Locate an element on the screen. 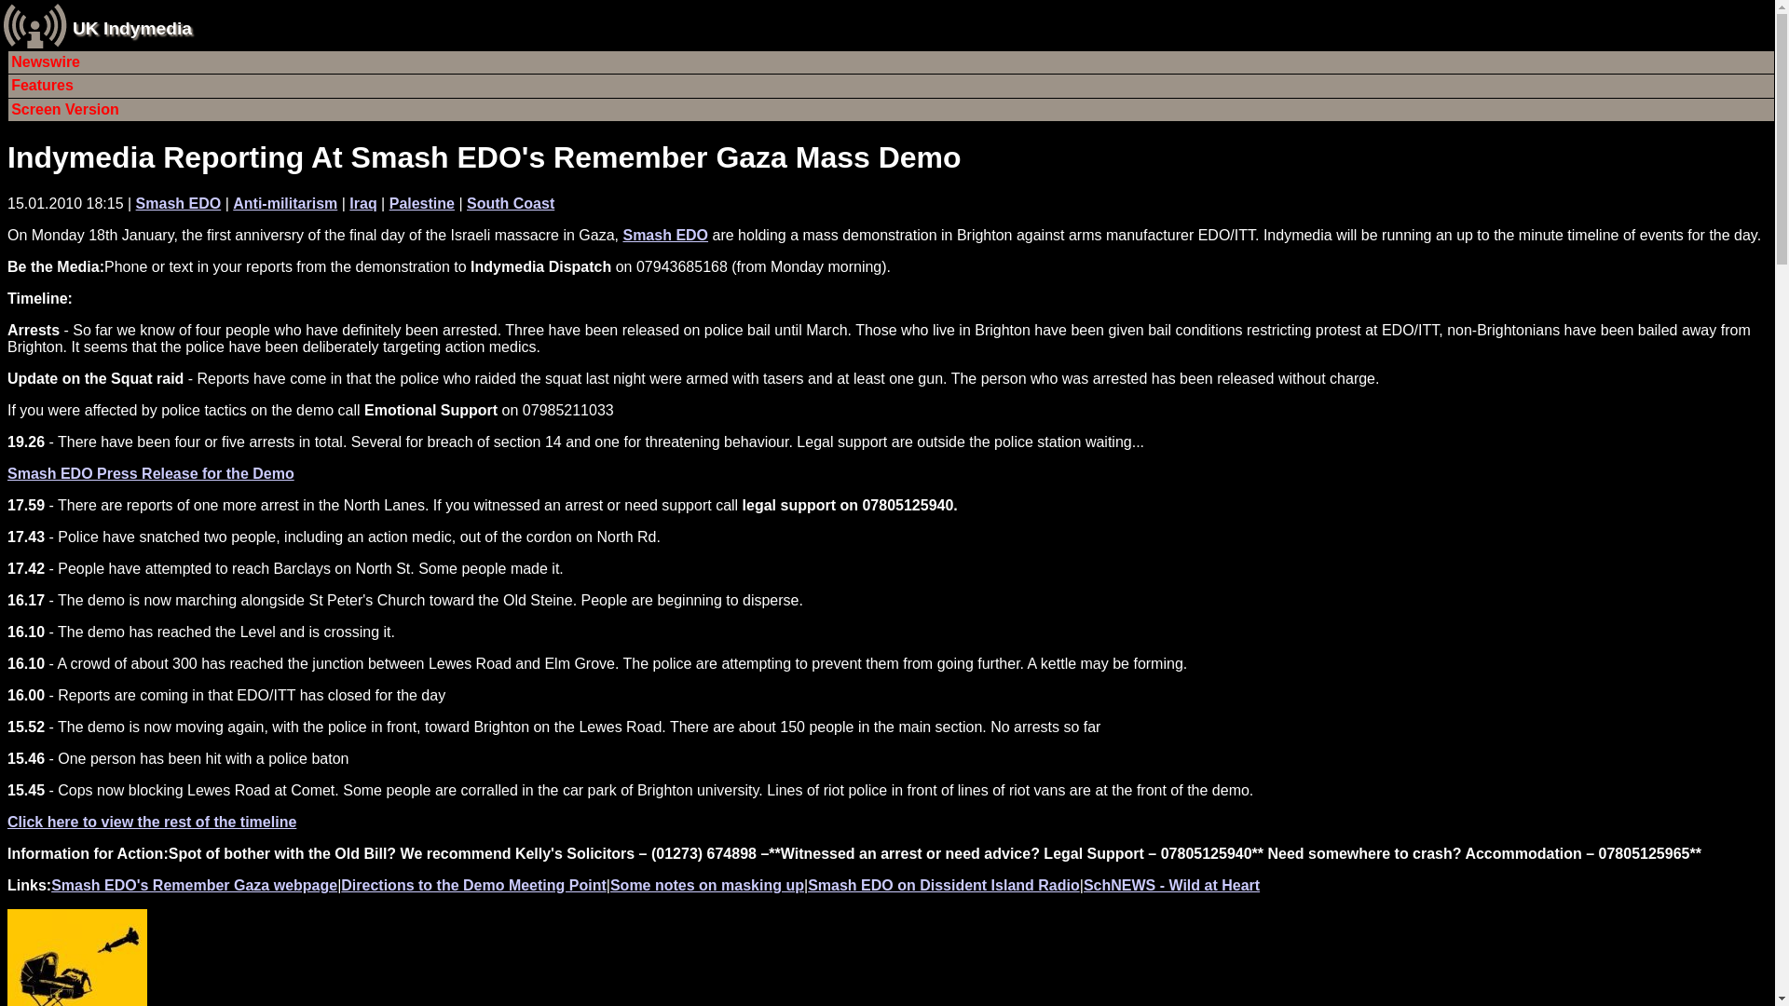 The height and width of the screenshot is (1006, 1789). Indymedia Reporting At Smash EDO's Remember Gaza Mass Demo is located at coordinates (485, 156).